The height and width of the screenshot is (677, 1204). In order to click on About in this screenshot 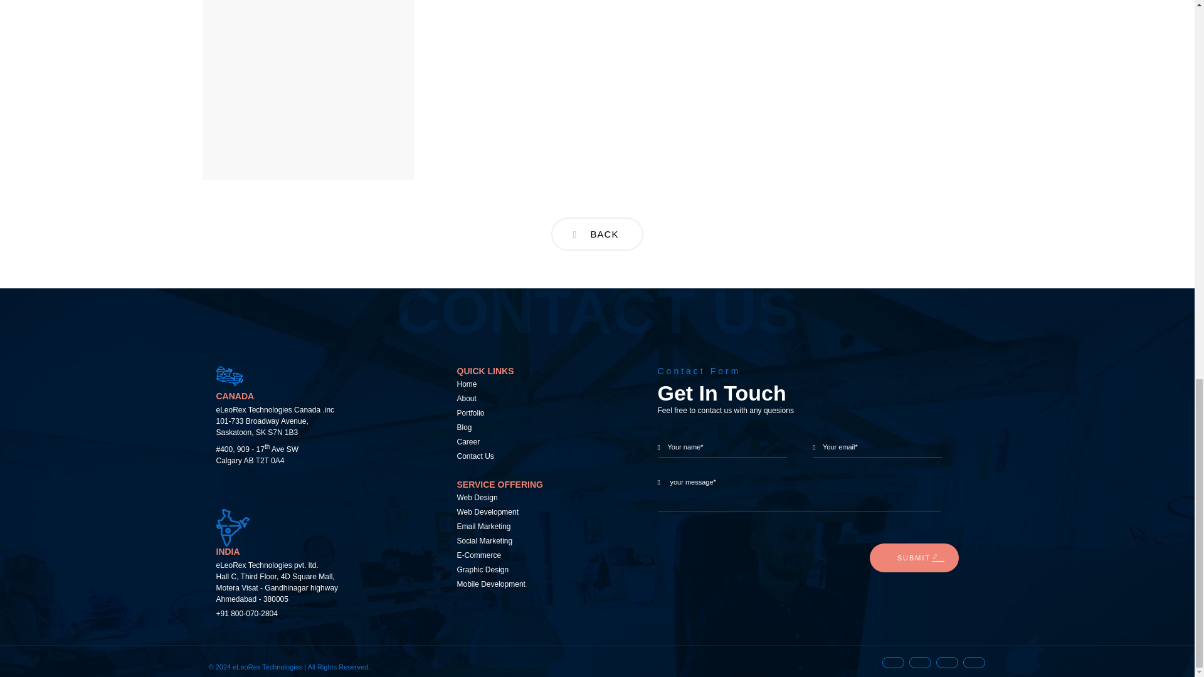, I will do `click(536, 399)`.